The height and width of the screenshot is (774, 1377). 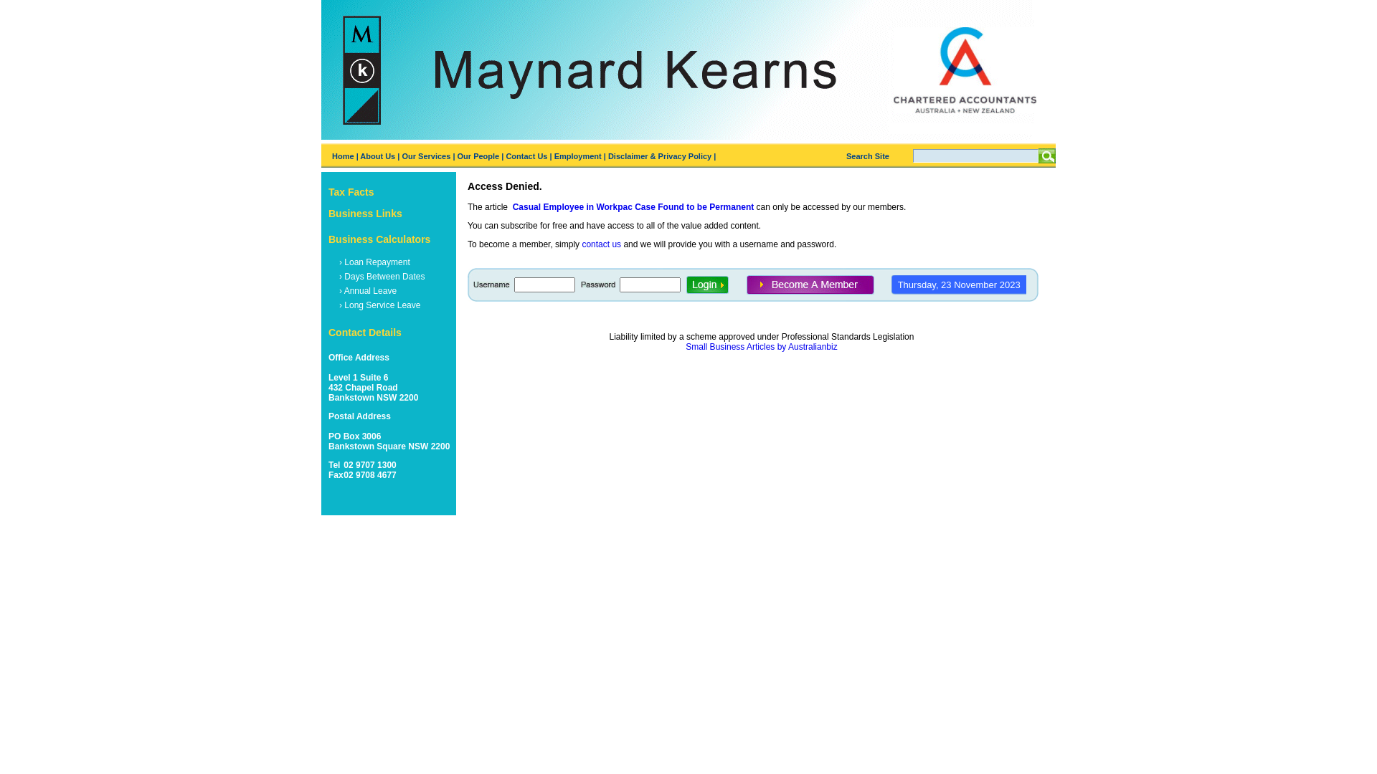 What do you see at coordinates (660, 156) in the screenshot?
I see `Disclaimer & Privacy Policy` at bounding box center [660, 156].